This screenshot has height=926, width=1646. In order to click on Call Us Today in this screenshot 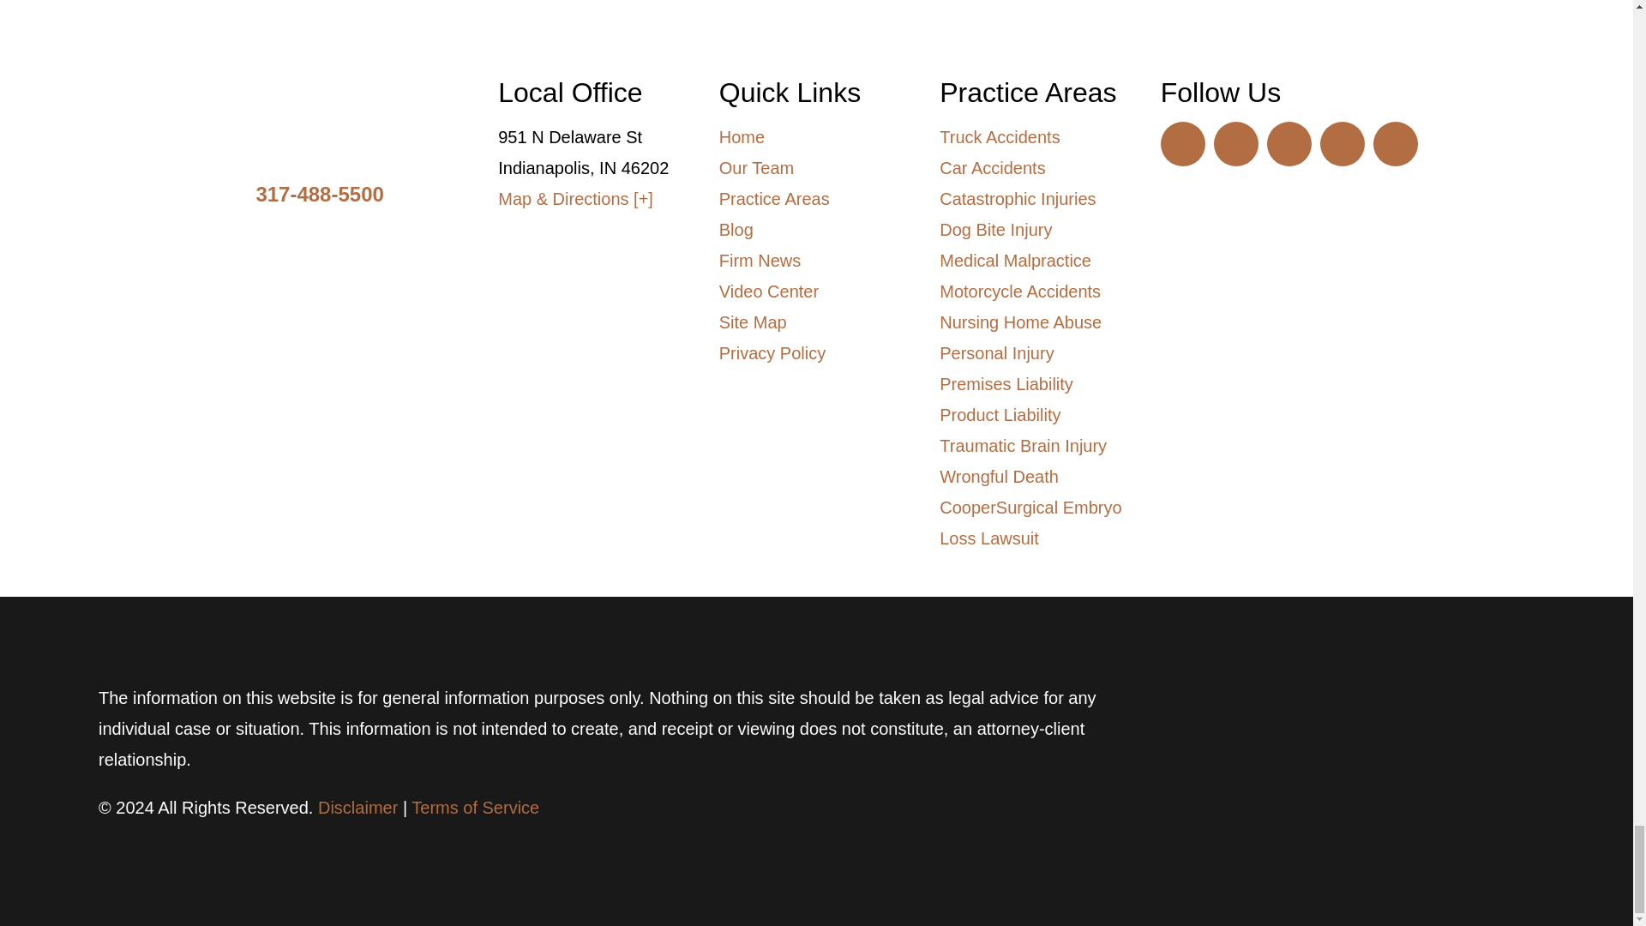, I will do `click(319, 194)`.